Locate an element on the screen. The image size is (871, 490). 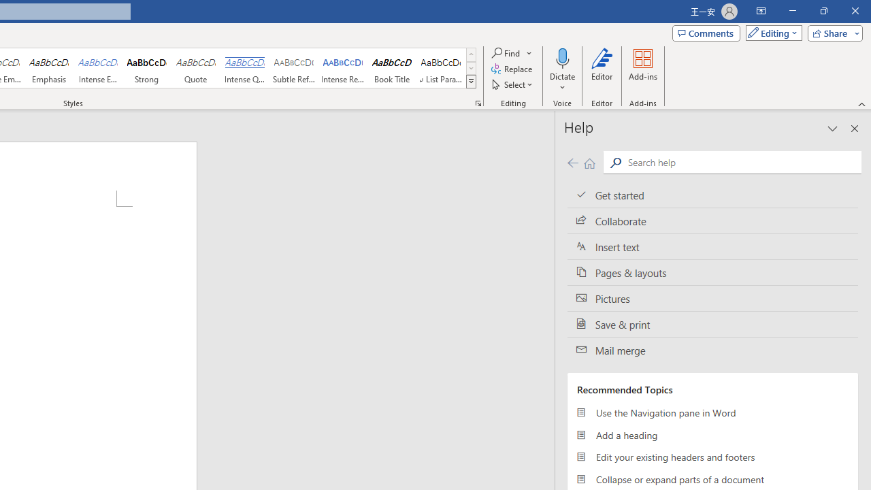
Styles is located at coordinates (471, 82).